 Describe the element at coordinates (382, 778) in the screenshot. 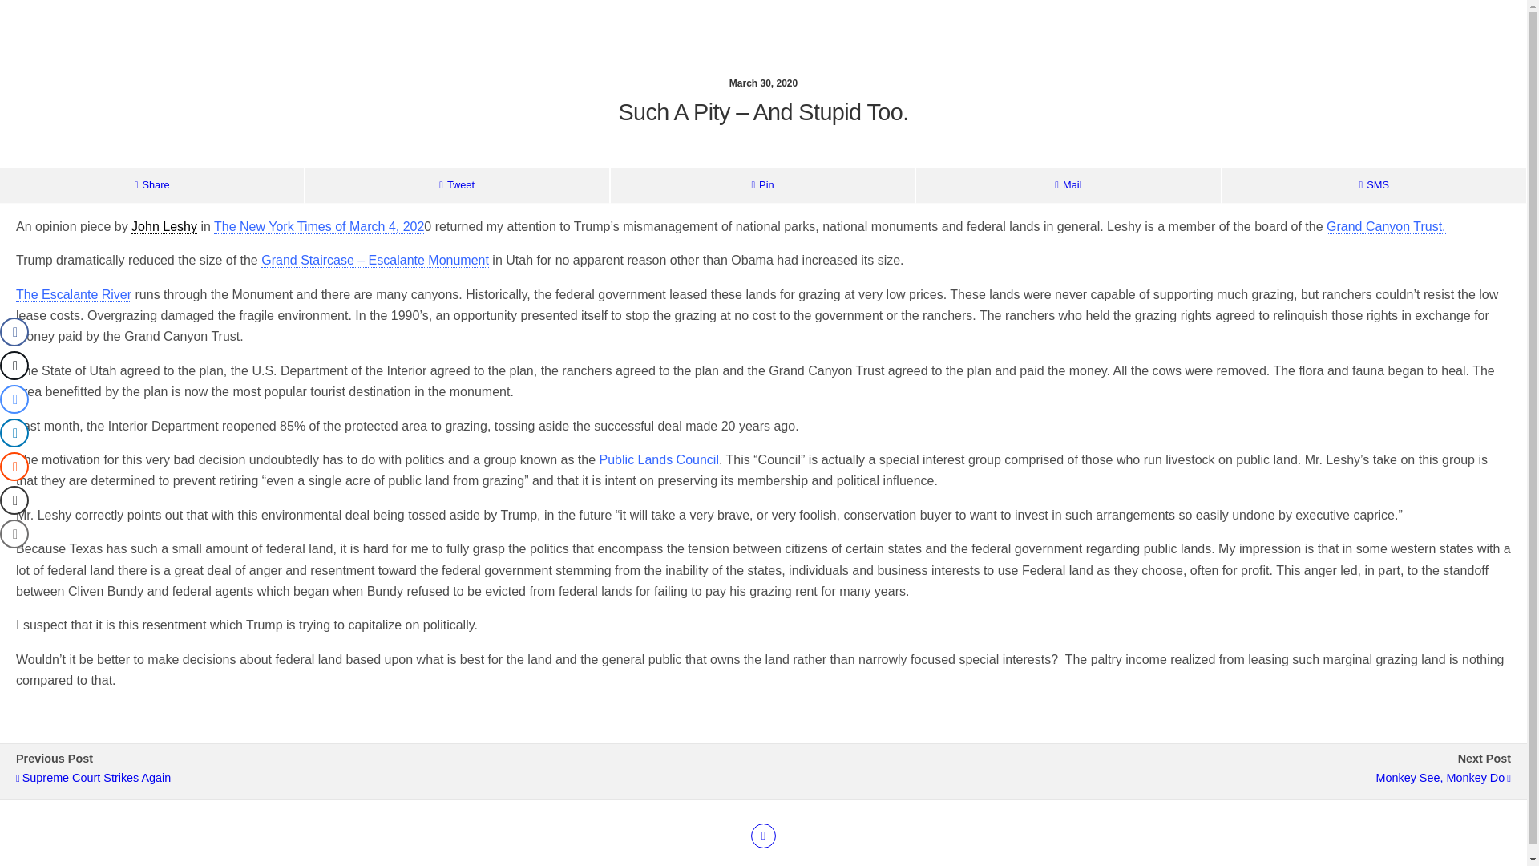

I see `Supreme Court Strikes Again` at that location.